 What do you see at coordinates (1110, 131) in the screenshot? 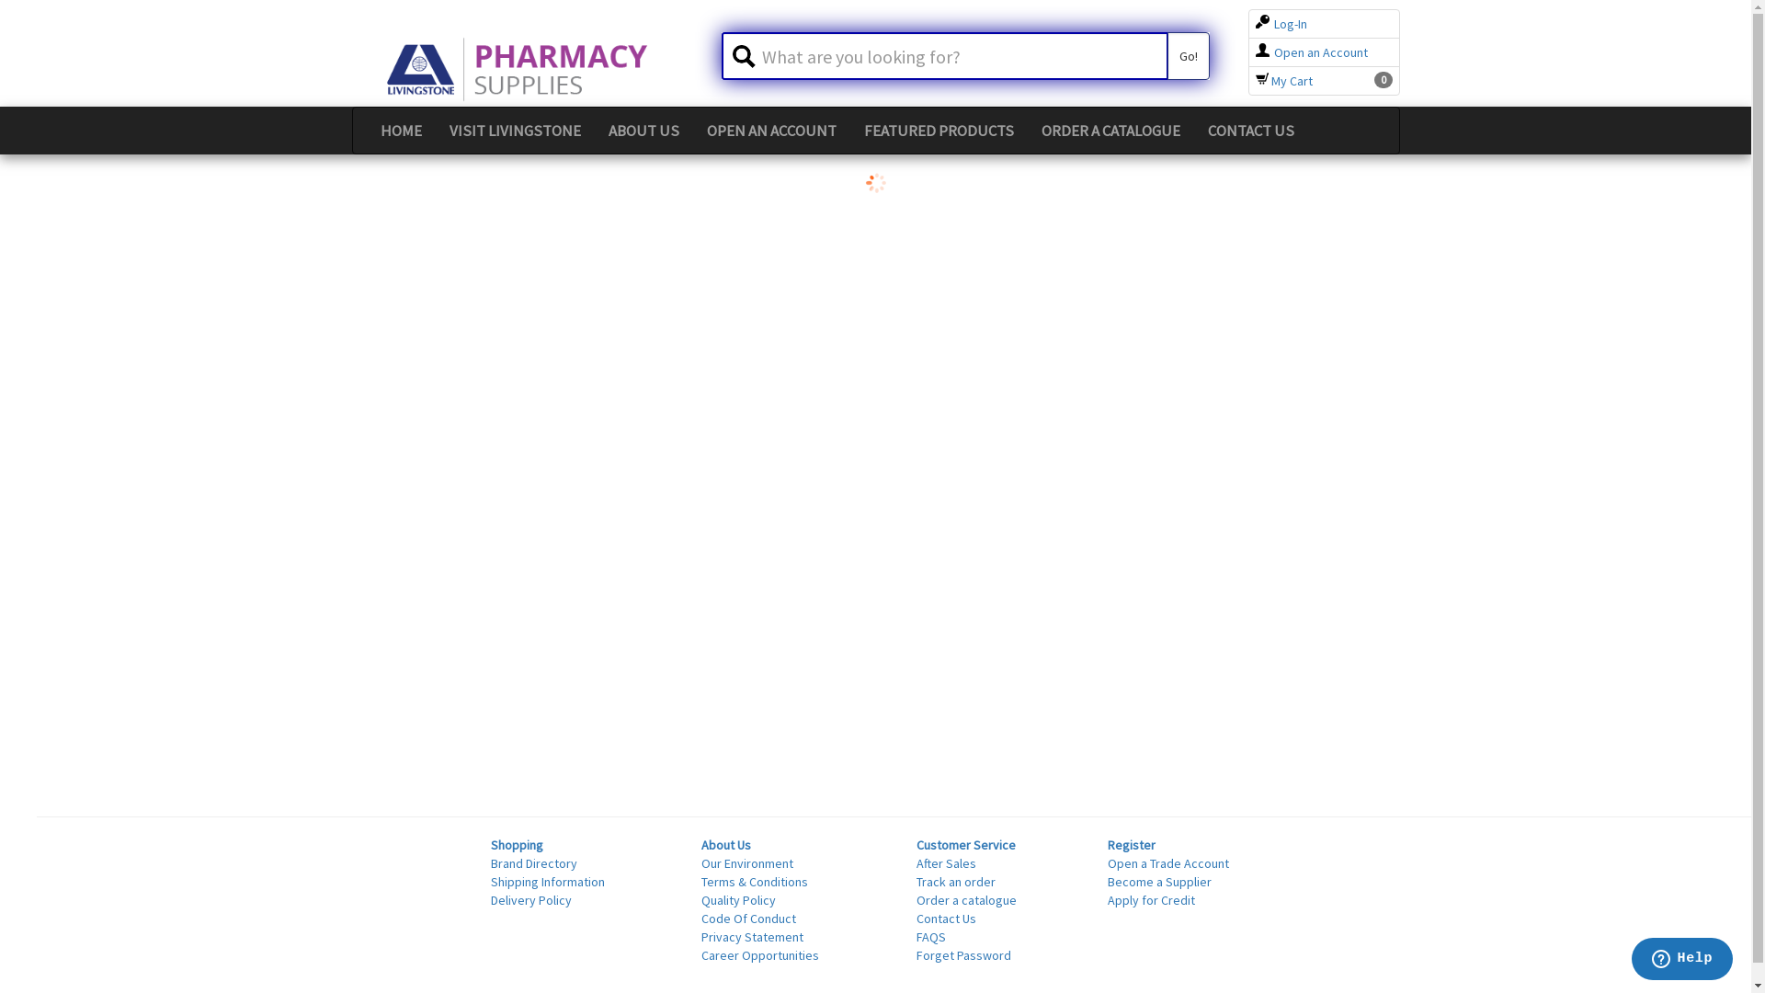
I see `ORDER A CATALOGUE` at bounding box center [1110, 131].